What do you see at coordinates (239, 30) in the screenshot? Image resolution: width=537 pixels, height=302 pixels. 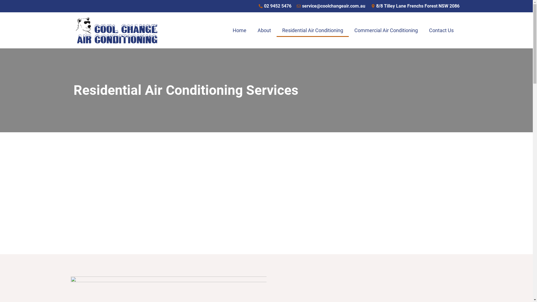 I see `Home` at bounding box center [239, 30].